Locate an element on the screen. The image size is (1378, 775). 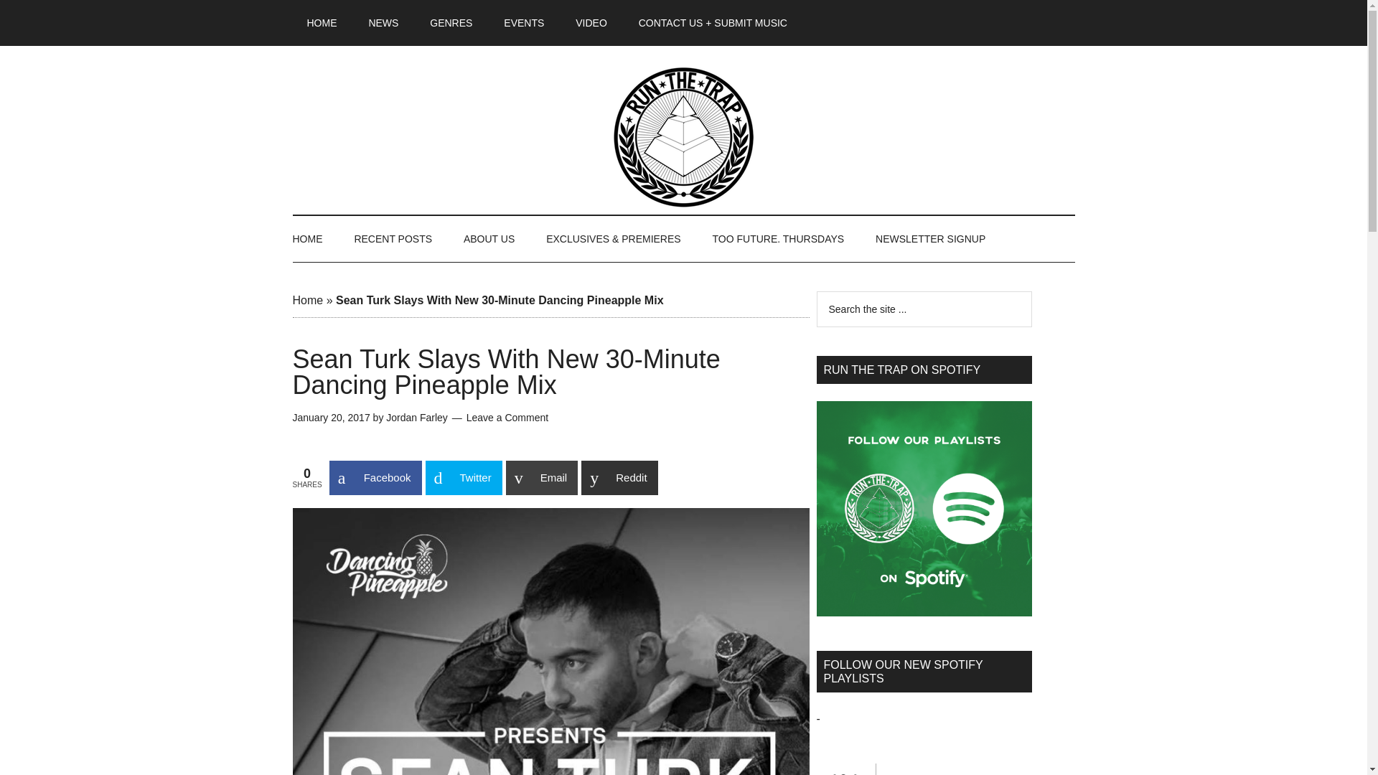
TOO FUTURE. THURSDAYS is located at coordinates (778, 239).